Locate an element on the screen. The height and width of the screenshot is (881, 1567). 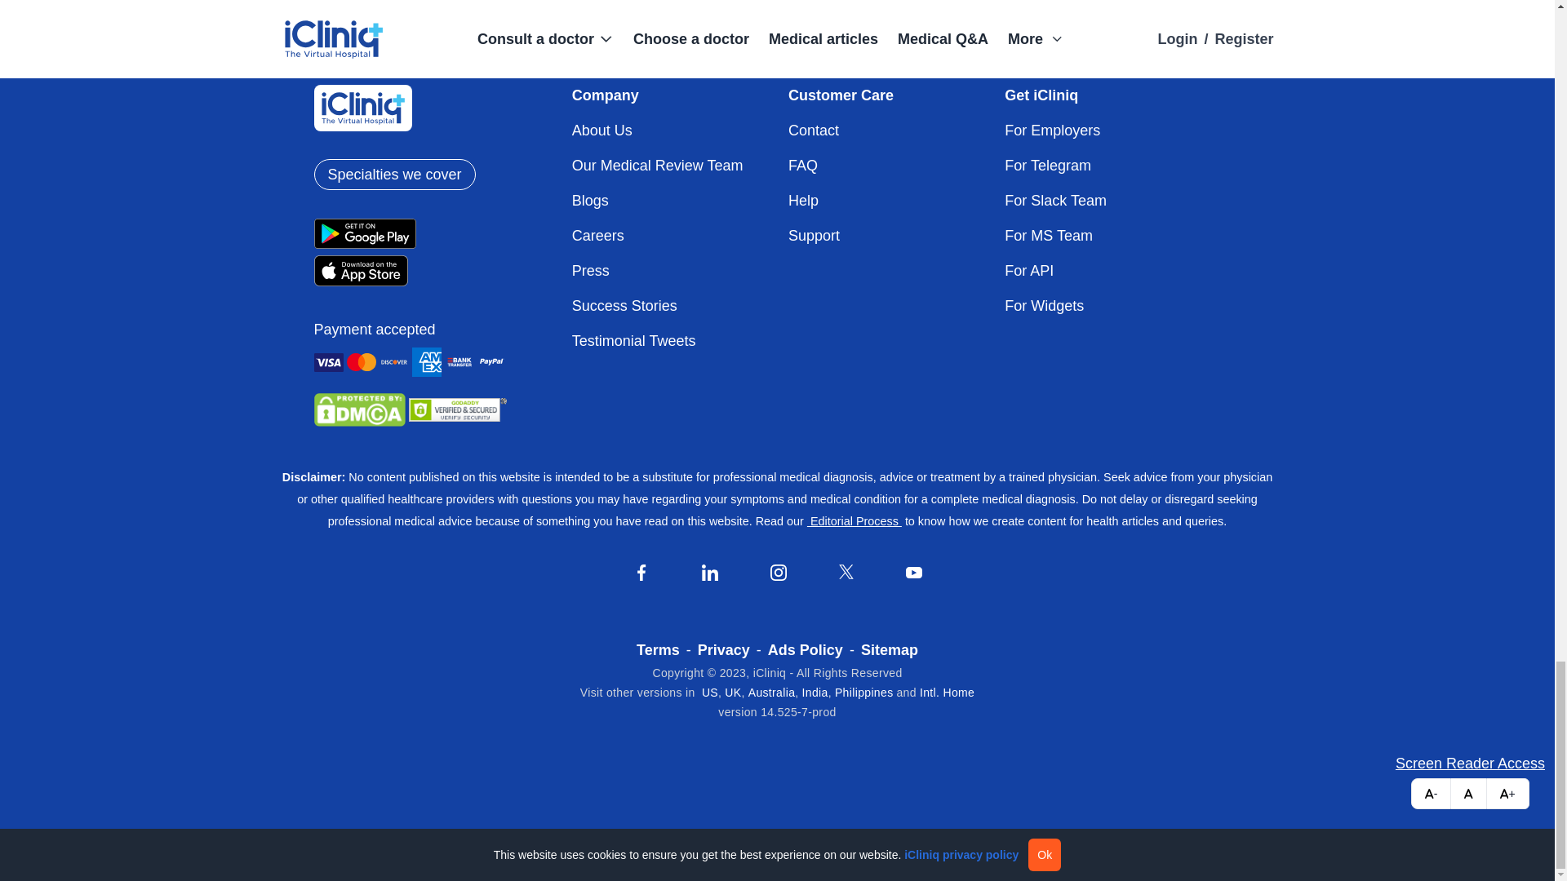
facebook is located at coordinates (641, 573).